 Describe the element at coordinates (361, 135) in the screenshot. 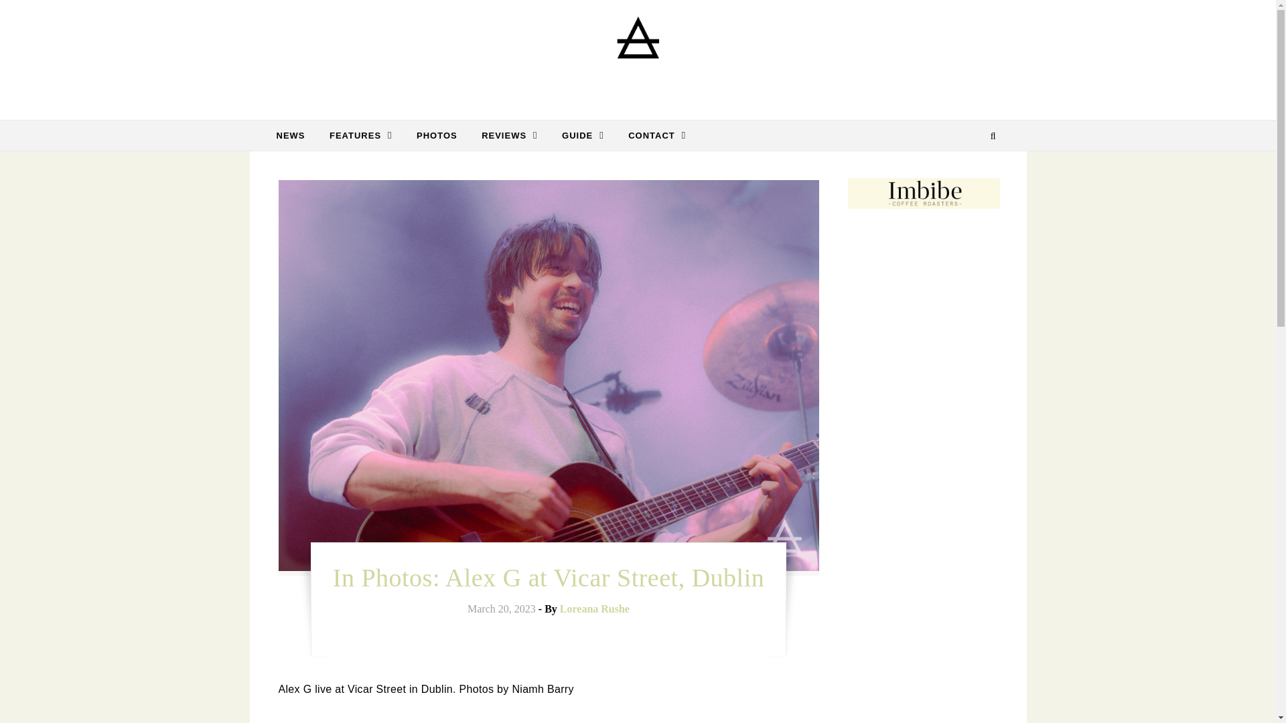

I see `FEATURES` at that location.